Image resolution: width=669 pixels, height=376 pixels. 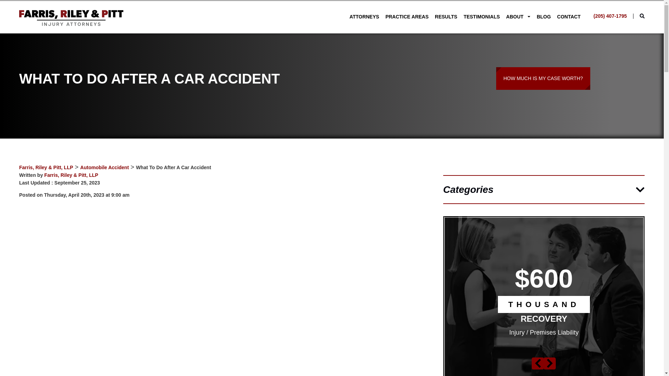 I want to click on PRACTICE AREAS, so click(x=407, y=16).